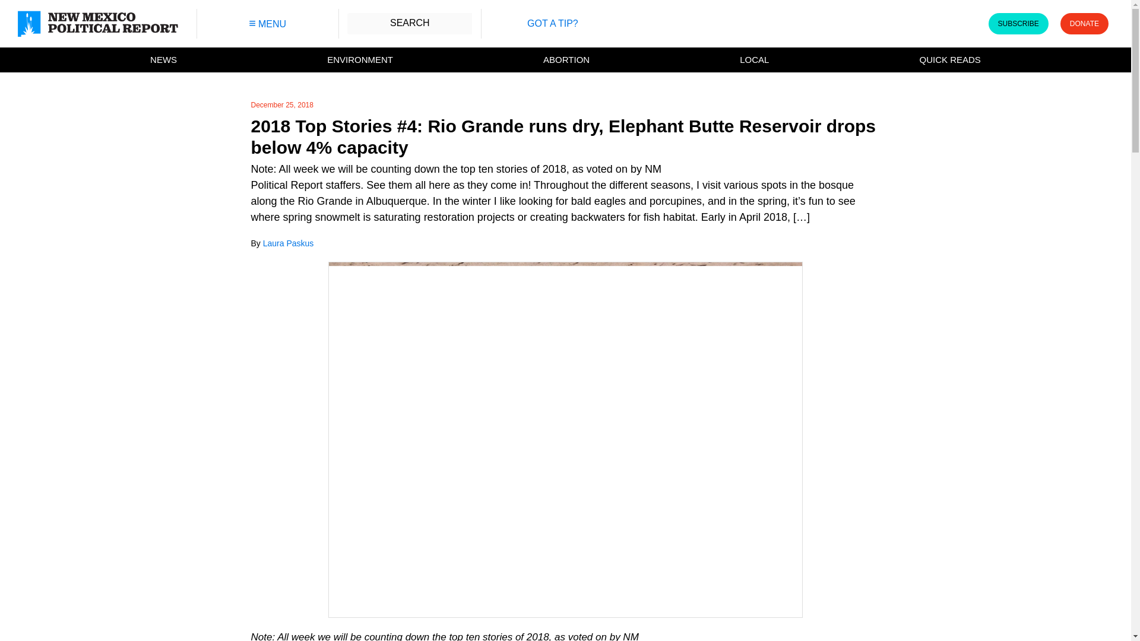 This screenshot has width=1140, height=641. What do you see at coordinates (566, 60) in the screenshot?
I see `ABORTION` at bounding box center [566, 60].